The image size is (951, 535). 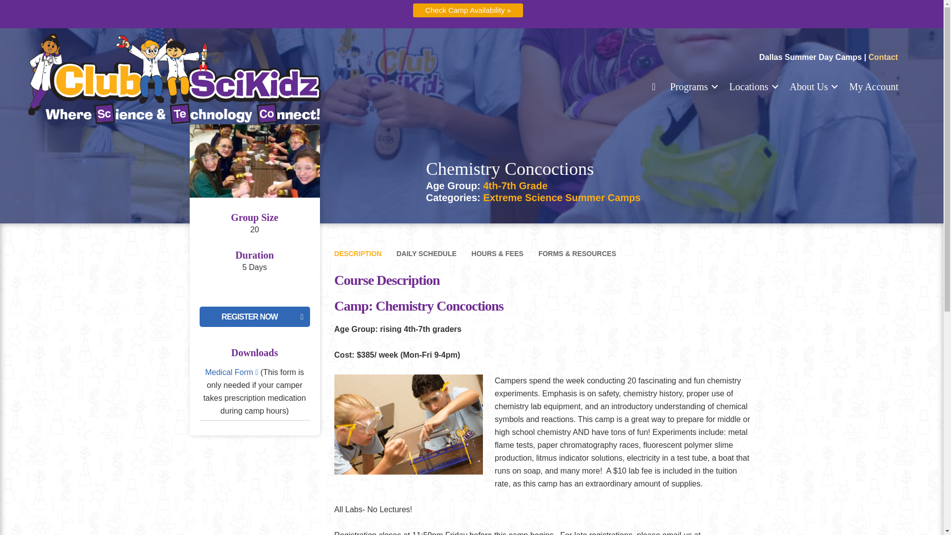 What do you see at coordinates (426, 254) in the screenshot?
I see `DAILY SCHEDULE` at bounding box center [426, 254].